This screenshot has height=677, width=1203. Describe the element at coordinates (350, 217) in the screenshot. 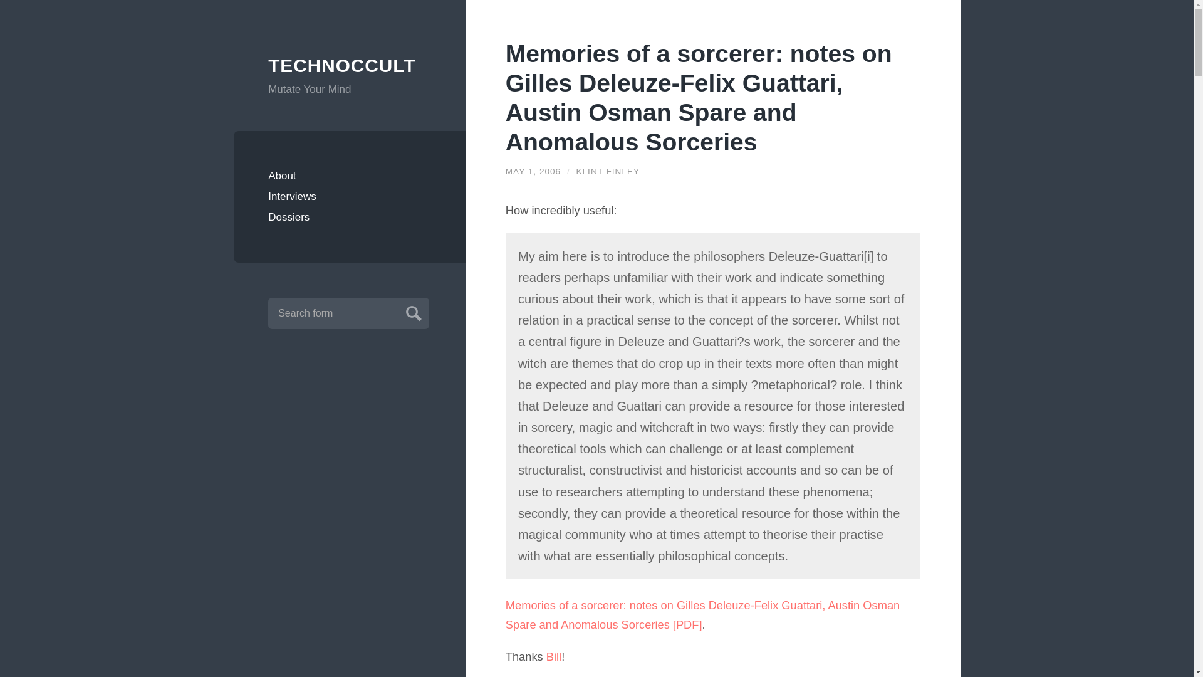

I see `Dossiers` at that location.